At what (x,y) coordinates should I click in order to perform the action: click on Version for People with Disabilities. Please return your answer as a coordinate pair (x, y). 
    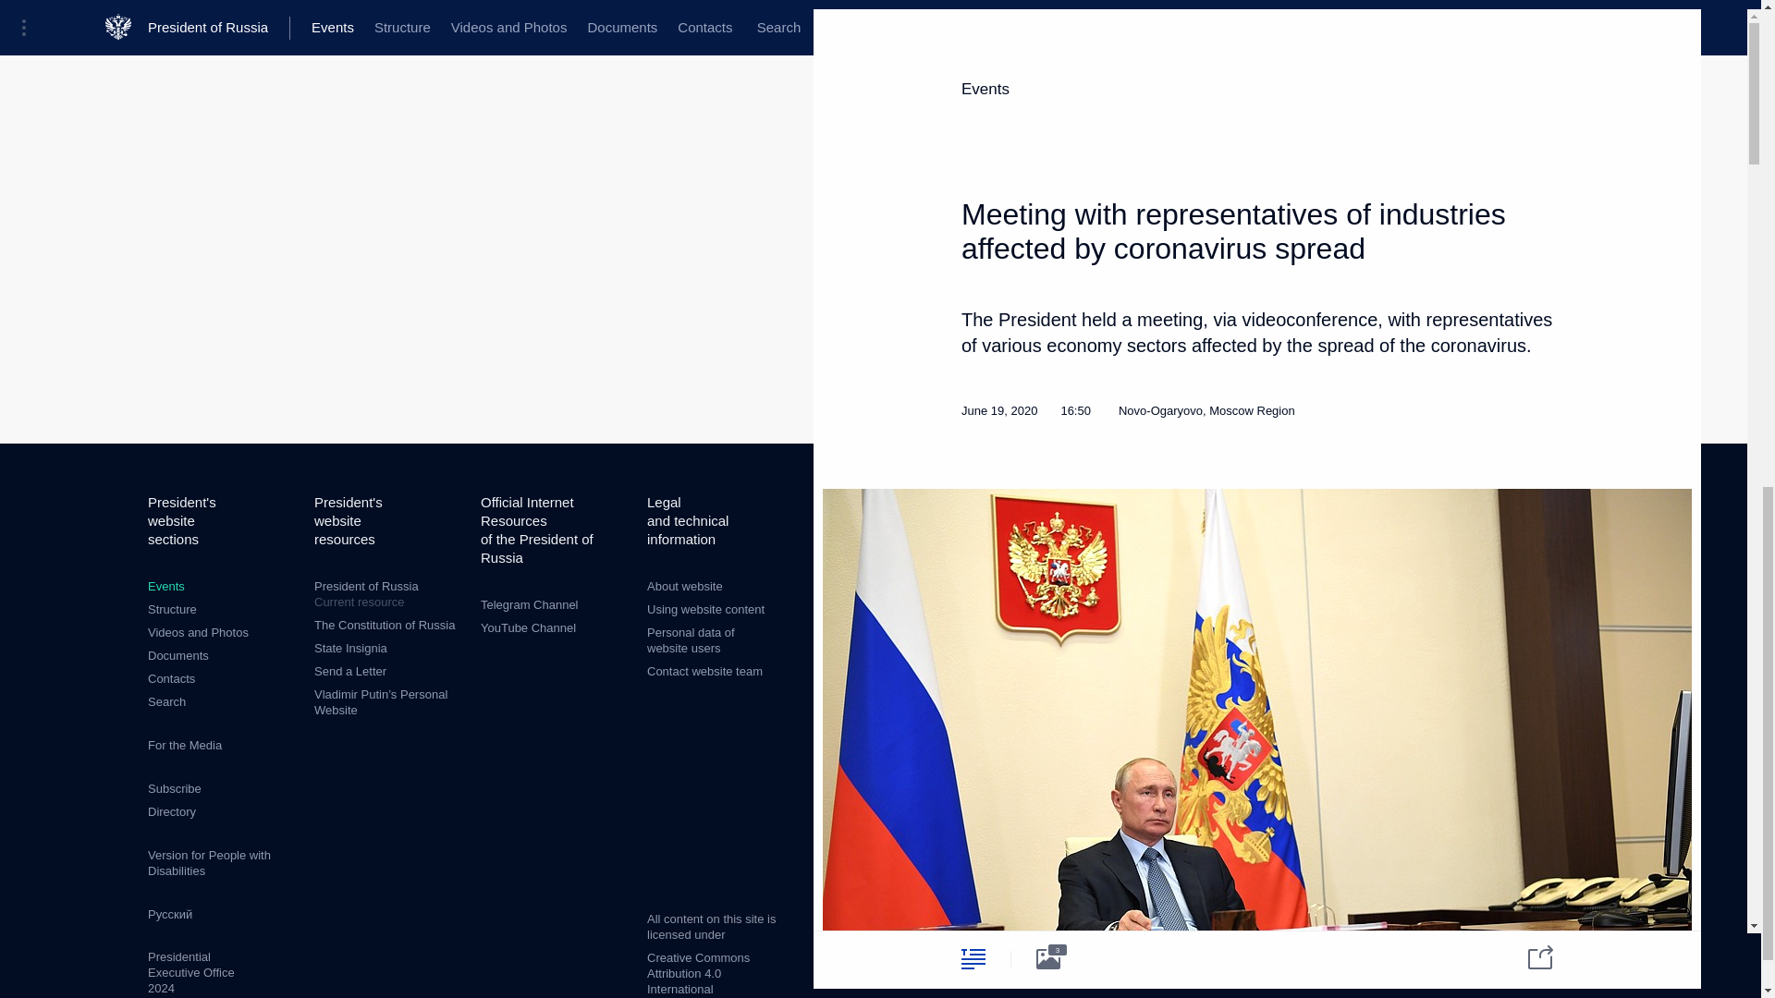
    Looking at the image, I should click on (209, 863).